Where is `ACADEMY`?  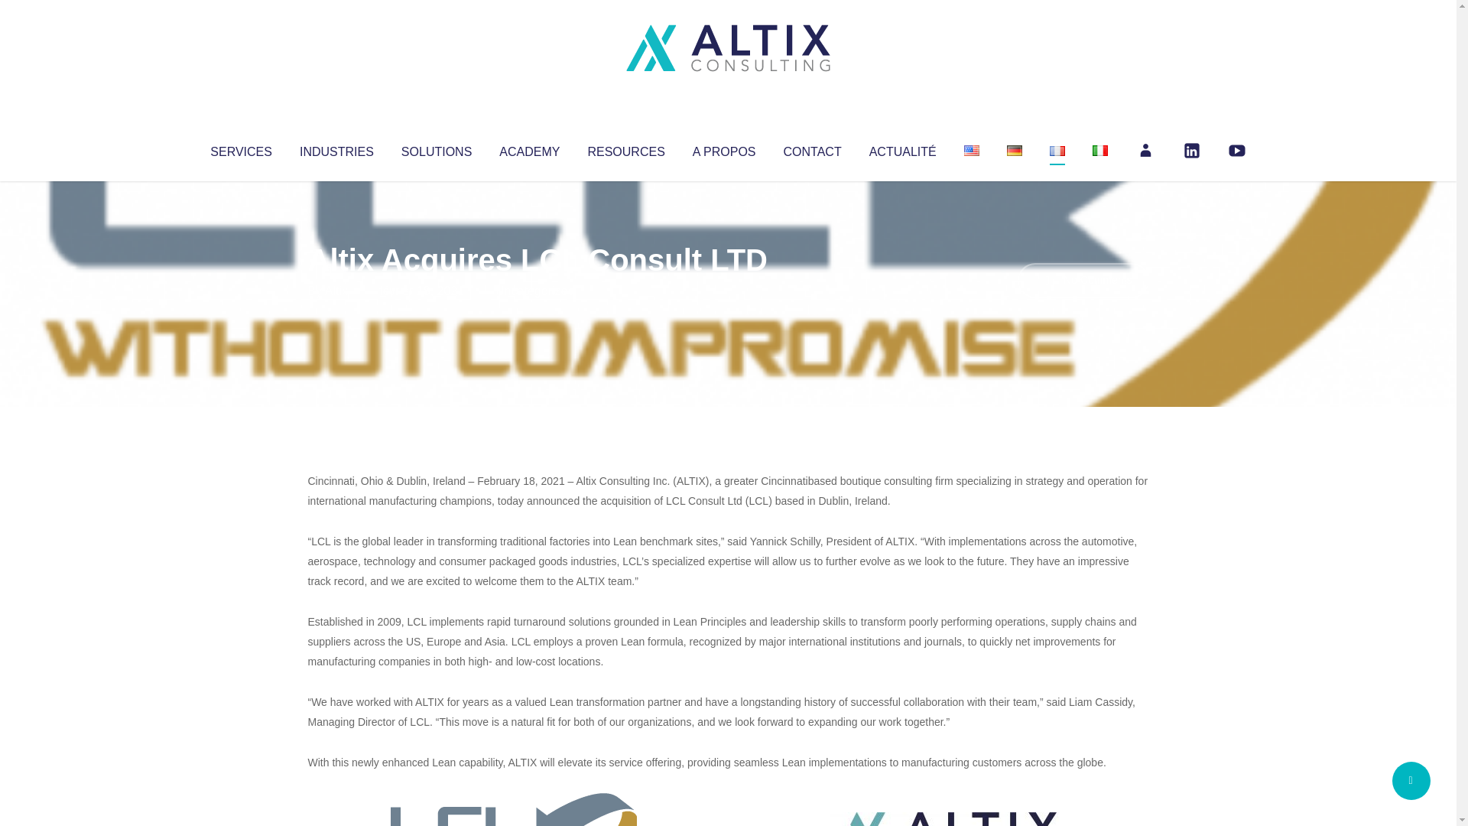 ACADEMY is located at coordinates (529, 148).